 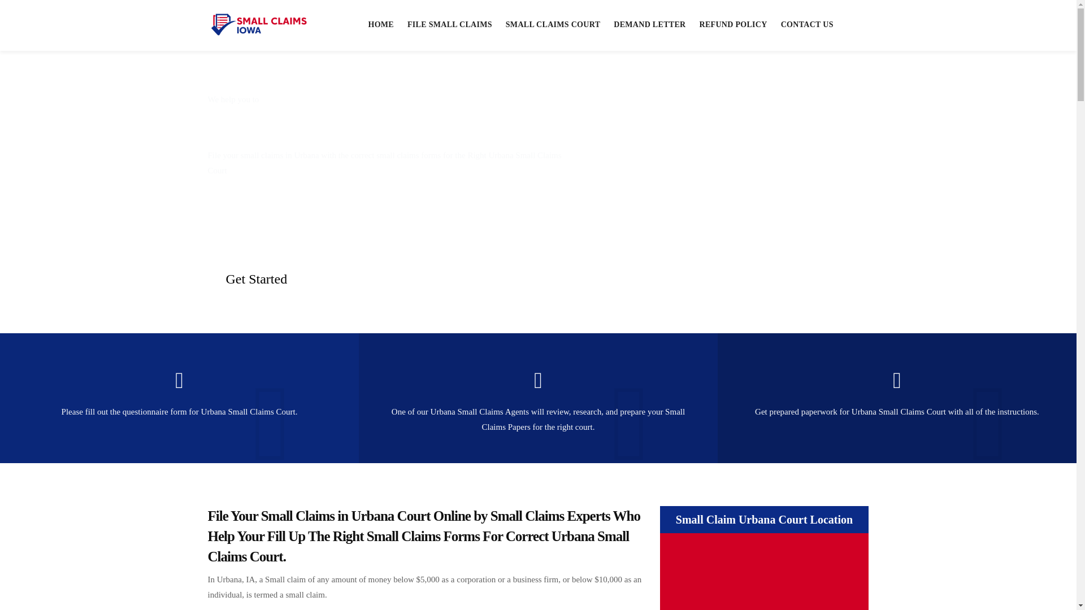 I want to click on DEMAND LETTER, so click(x=649, y=25).